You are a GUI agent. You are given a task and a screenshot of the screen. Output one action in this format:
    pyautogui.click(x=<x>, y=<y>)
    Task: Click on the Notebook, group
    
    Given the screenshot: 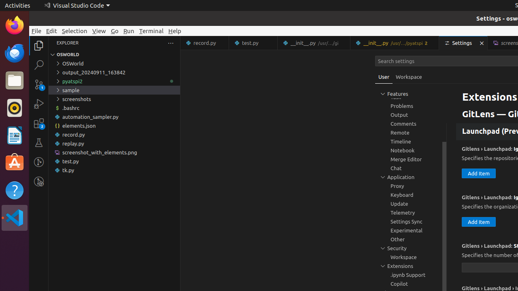 What is the action you would take?
    pyautogui.click(x=411, y=150)
    